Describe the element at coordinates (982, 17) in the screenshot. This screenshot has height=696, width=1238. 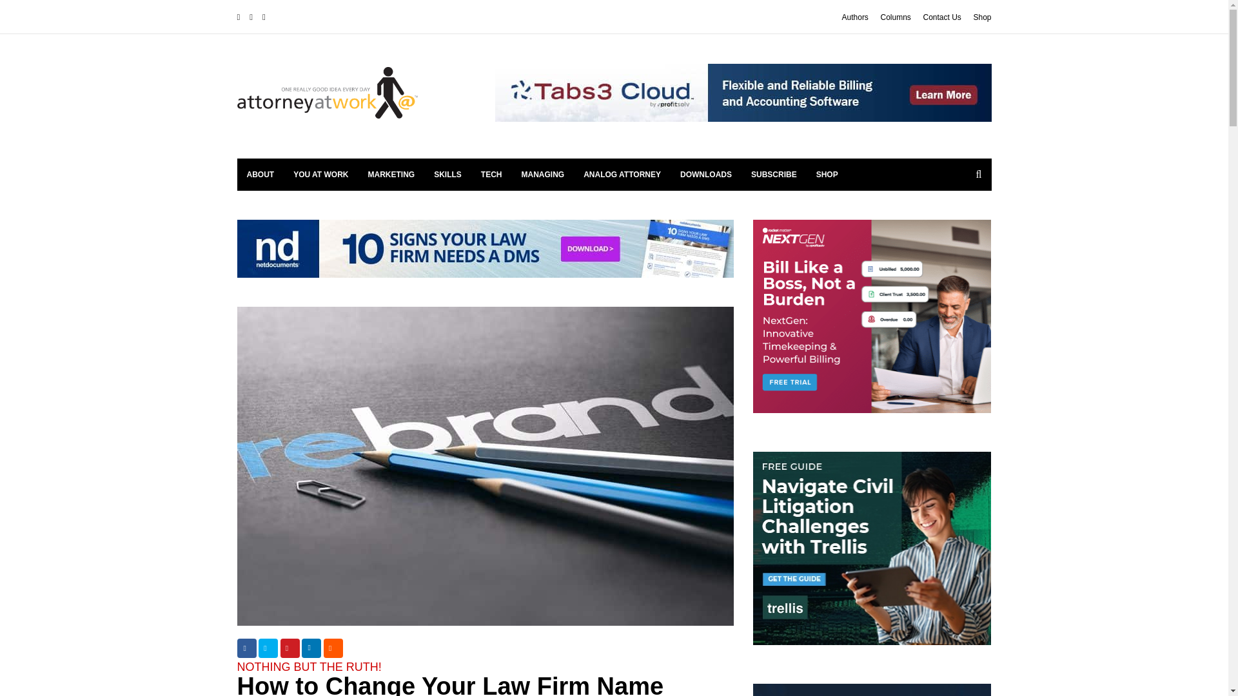
I see `Shop` at that location.